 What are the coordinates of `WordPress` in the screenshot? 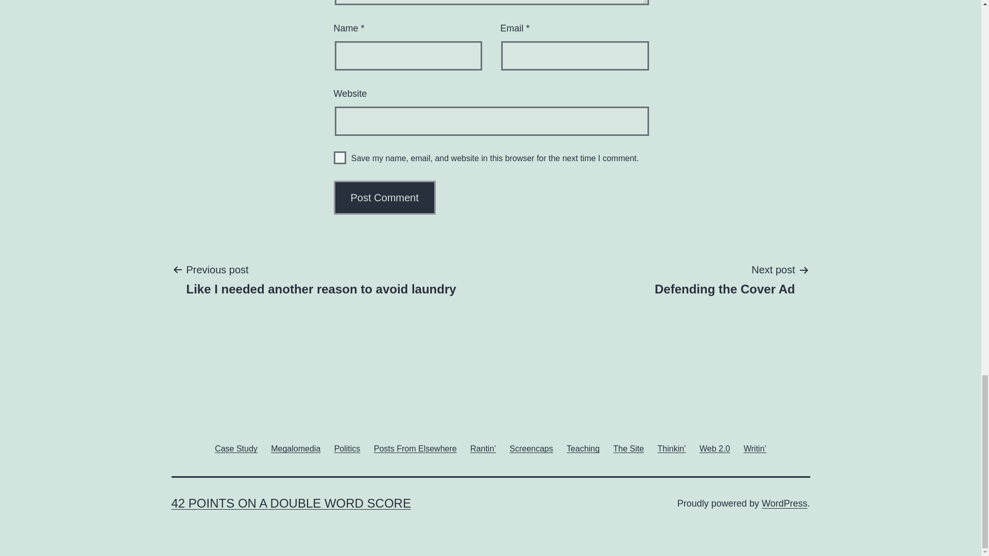 It's located at (340, 158).